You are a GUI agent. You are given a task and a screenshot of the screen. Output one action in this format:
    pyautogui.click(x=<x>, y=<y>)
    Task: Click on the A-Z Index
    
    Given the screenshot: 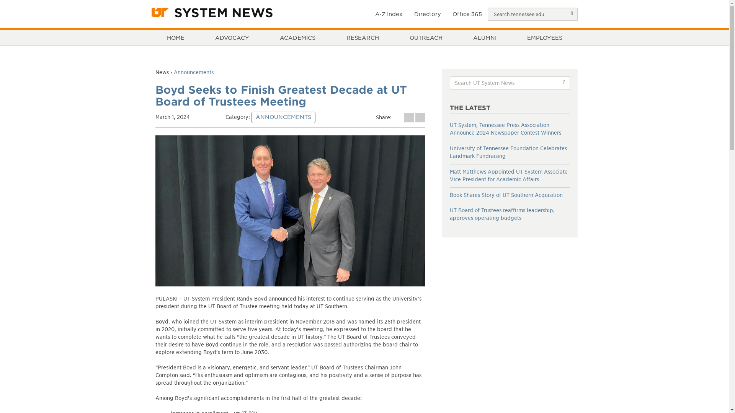 What is the action you would take?
    pyautogui.click(x=389, y=14)
    